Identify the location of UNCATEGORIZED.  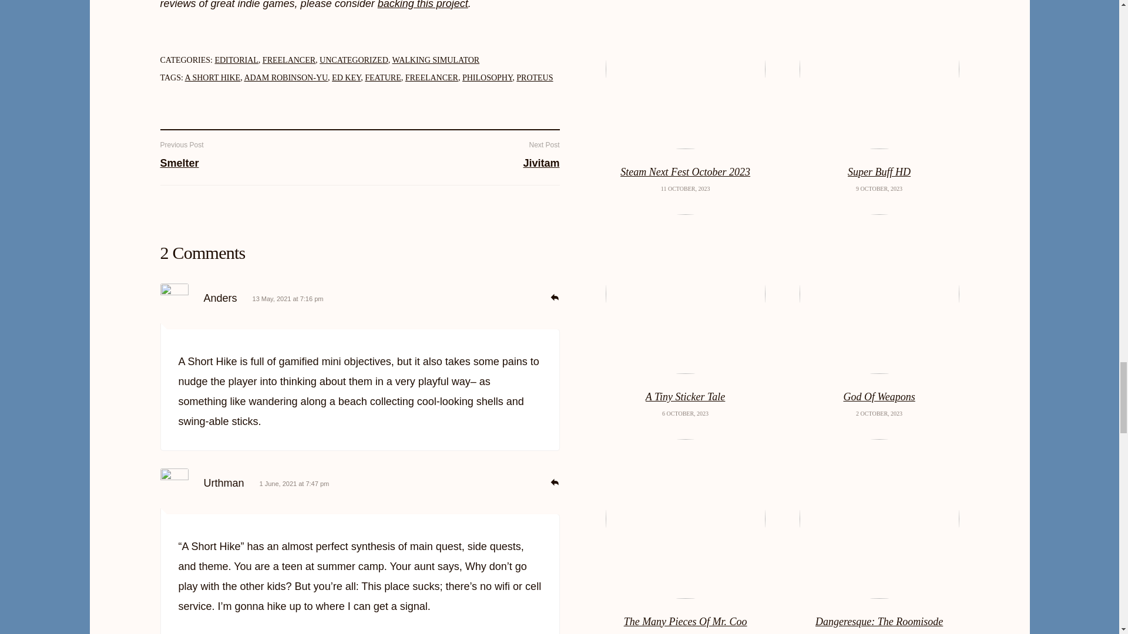
(354, 60).